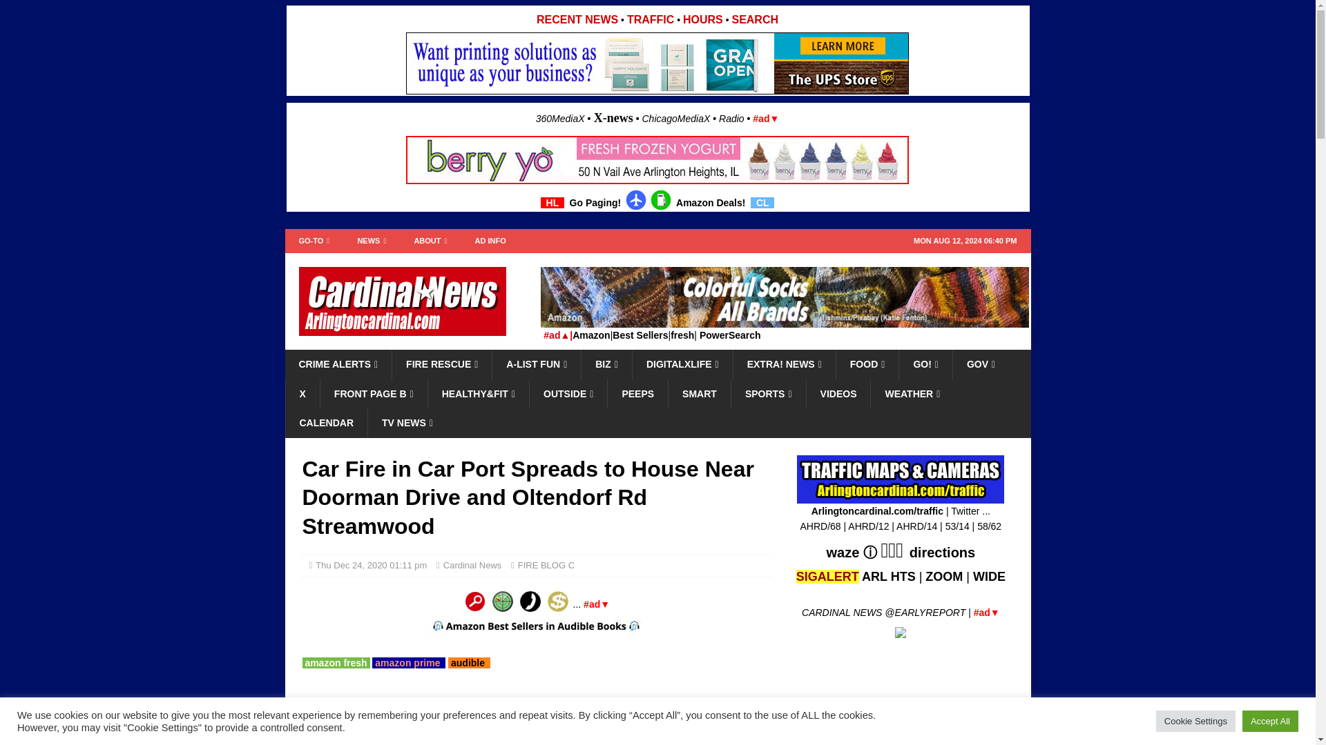 Image resolution: width=1326 pixels, height=745 pixels. What do you see at coordinates (552, 203) in the screenshot?
I see `  HL  ` at bounding box center [552, 203].